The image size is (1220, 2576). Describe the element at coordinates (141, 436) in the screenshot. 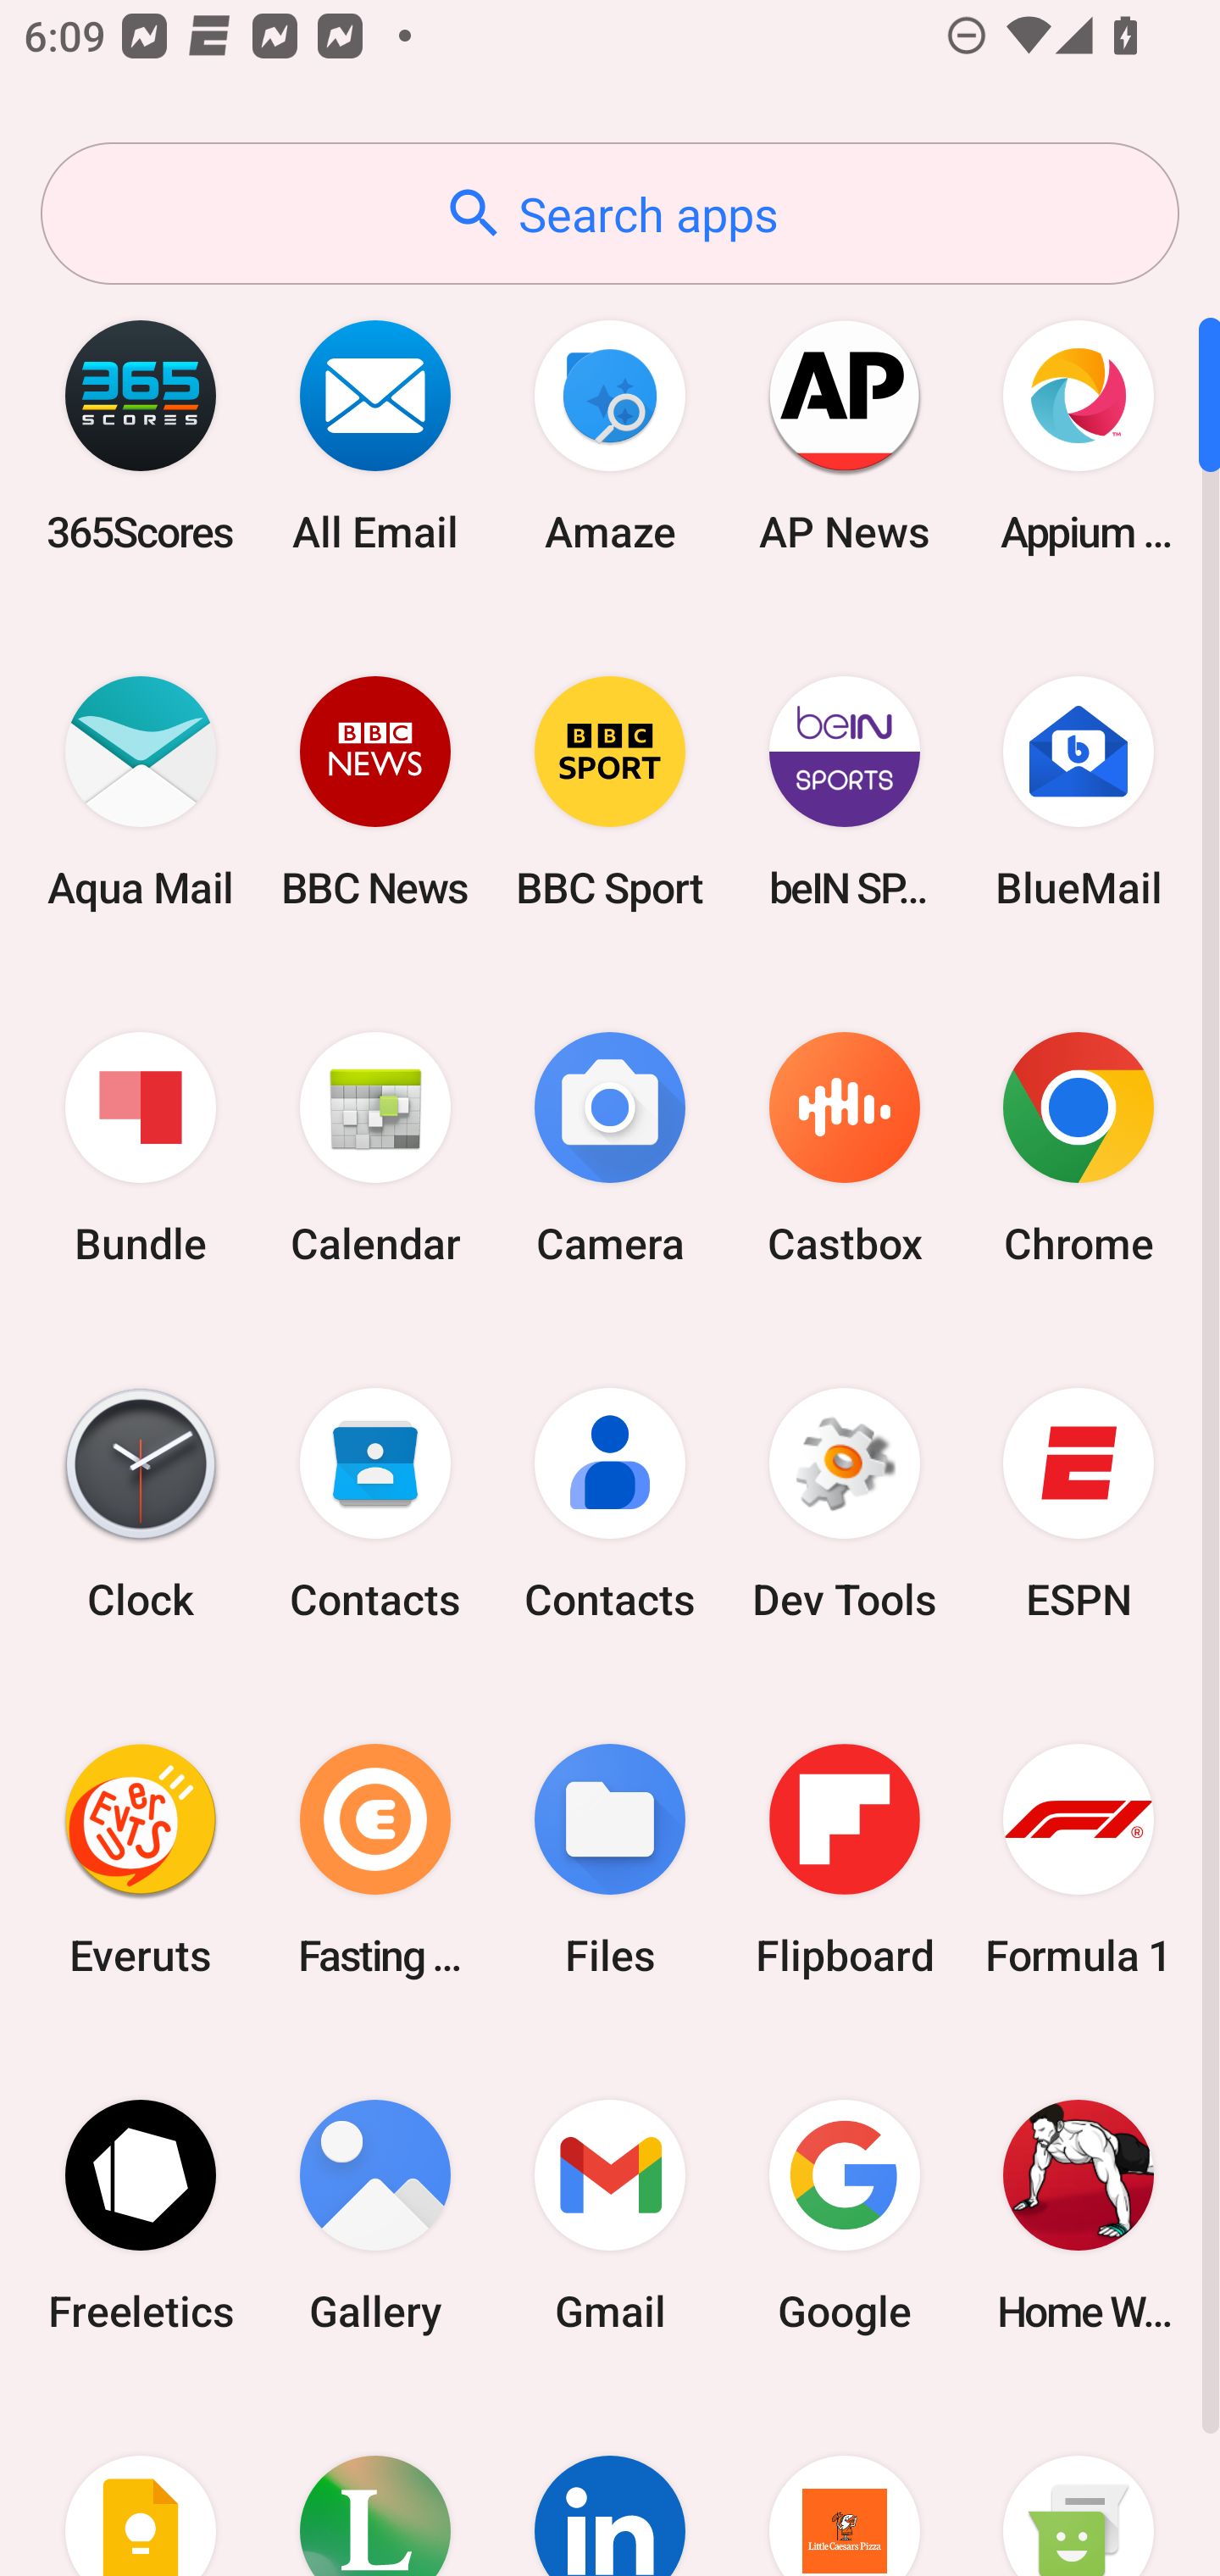

I see `365Scores` at that location.